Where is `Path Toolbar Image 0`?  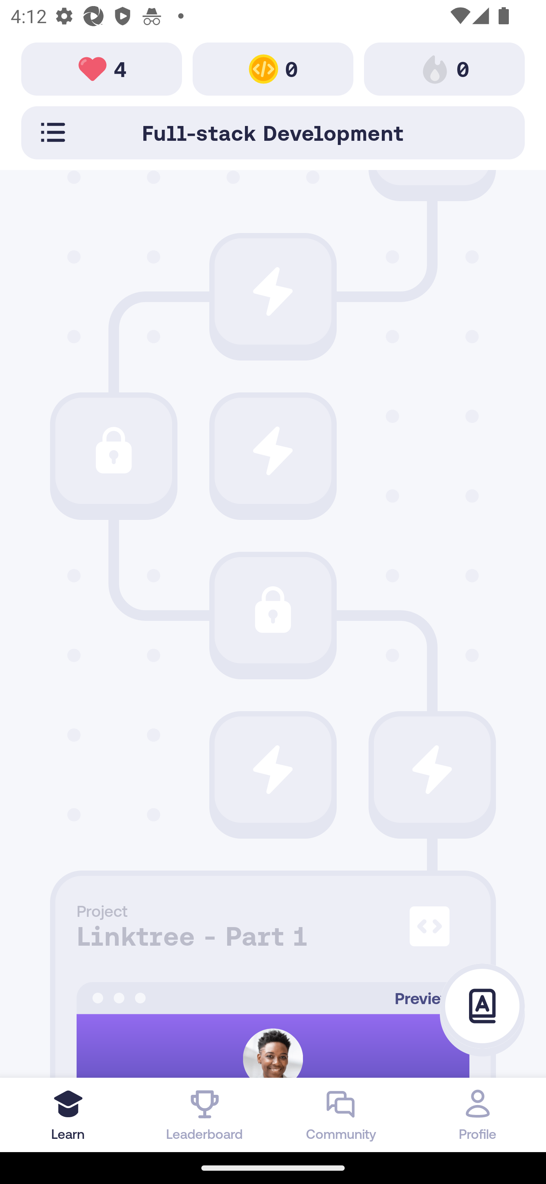 Path Toolbar Image 0 is located at coordinates (444, 68).